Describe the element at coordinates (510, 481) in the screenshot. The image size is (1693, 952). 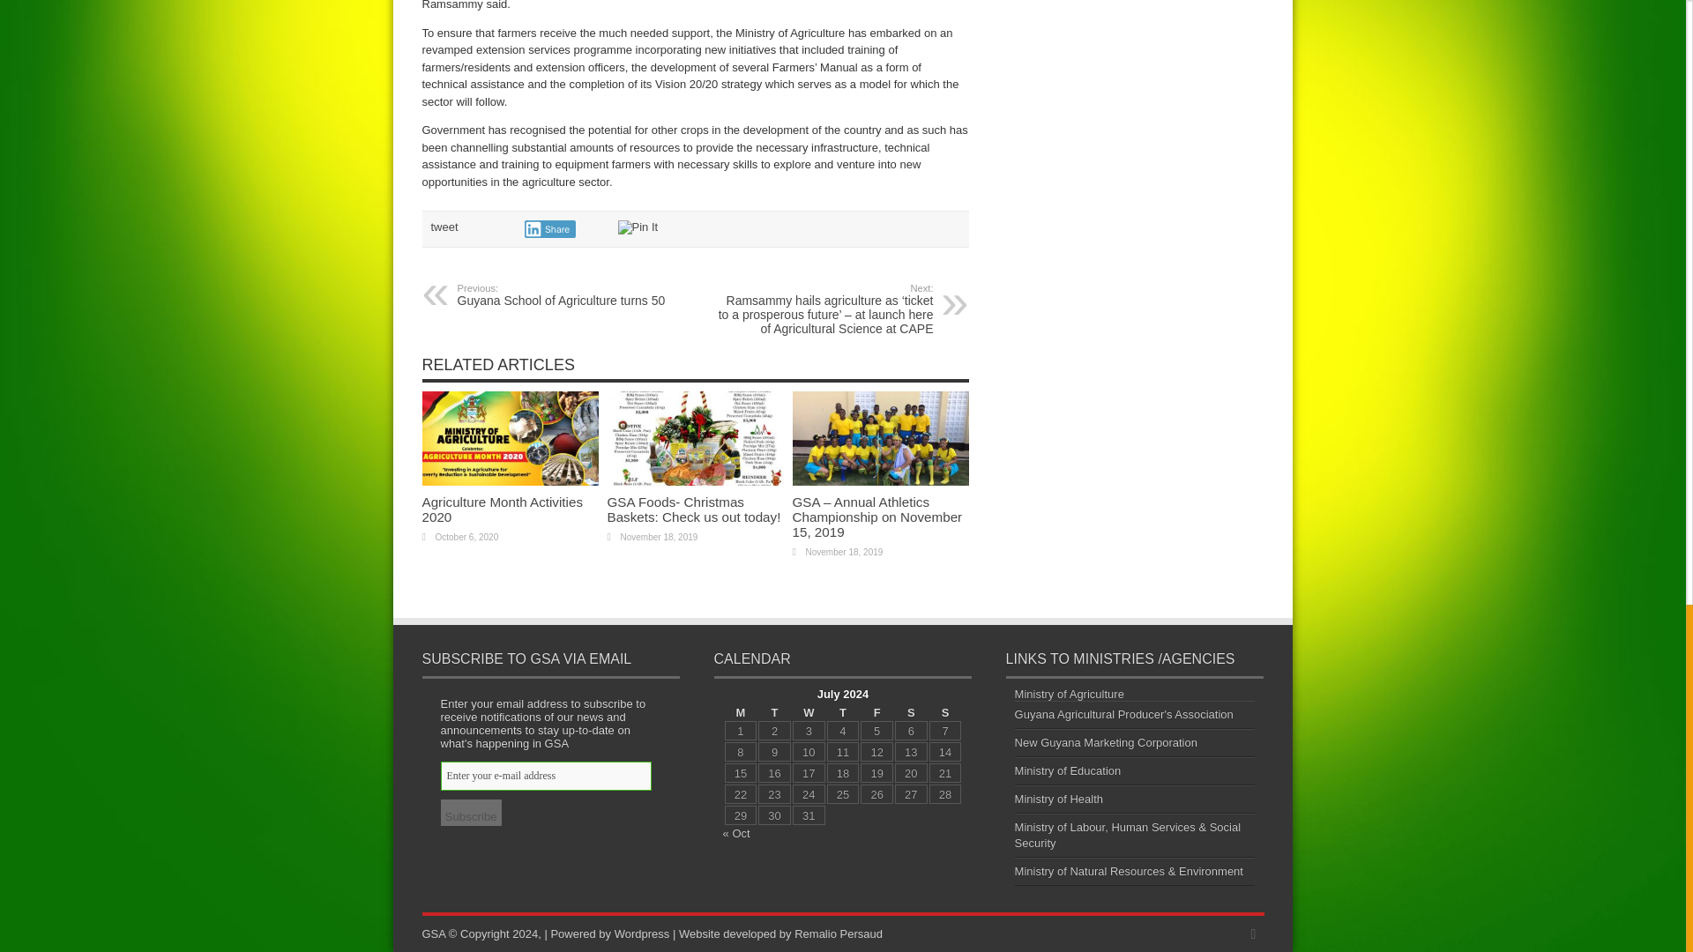
I see `Permalink to Agriculture Month Activities 2020` at that location.